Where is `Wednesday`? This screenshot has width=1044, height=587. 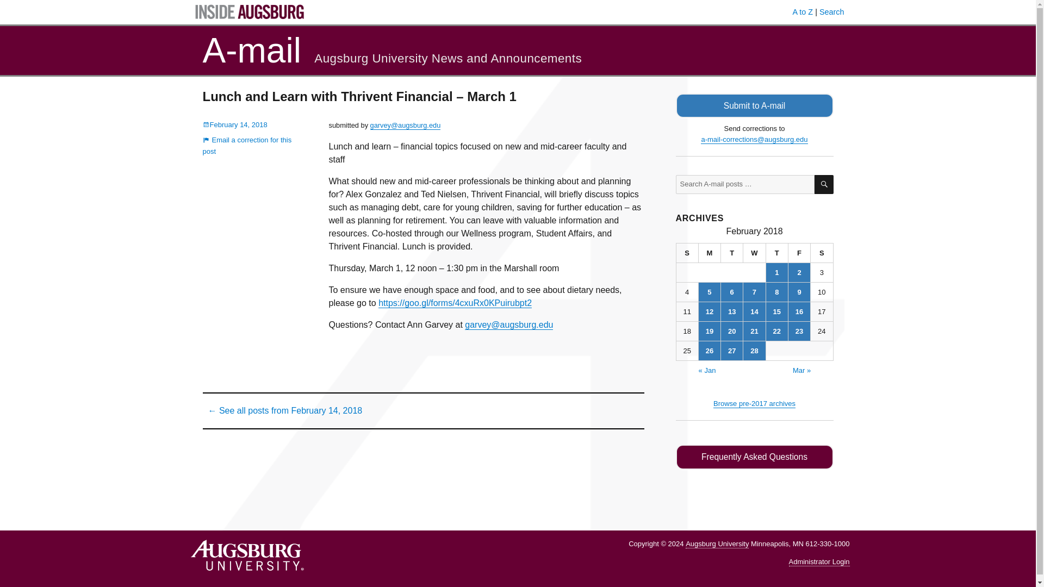
Wednesday is located at coordinates (754, 253).